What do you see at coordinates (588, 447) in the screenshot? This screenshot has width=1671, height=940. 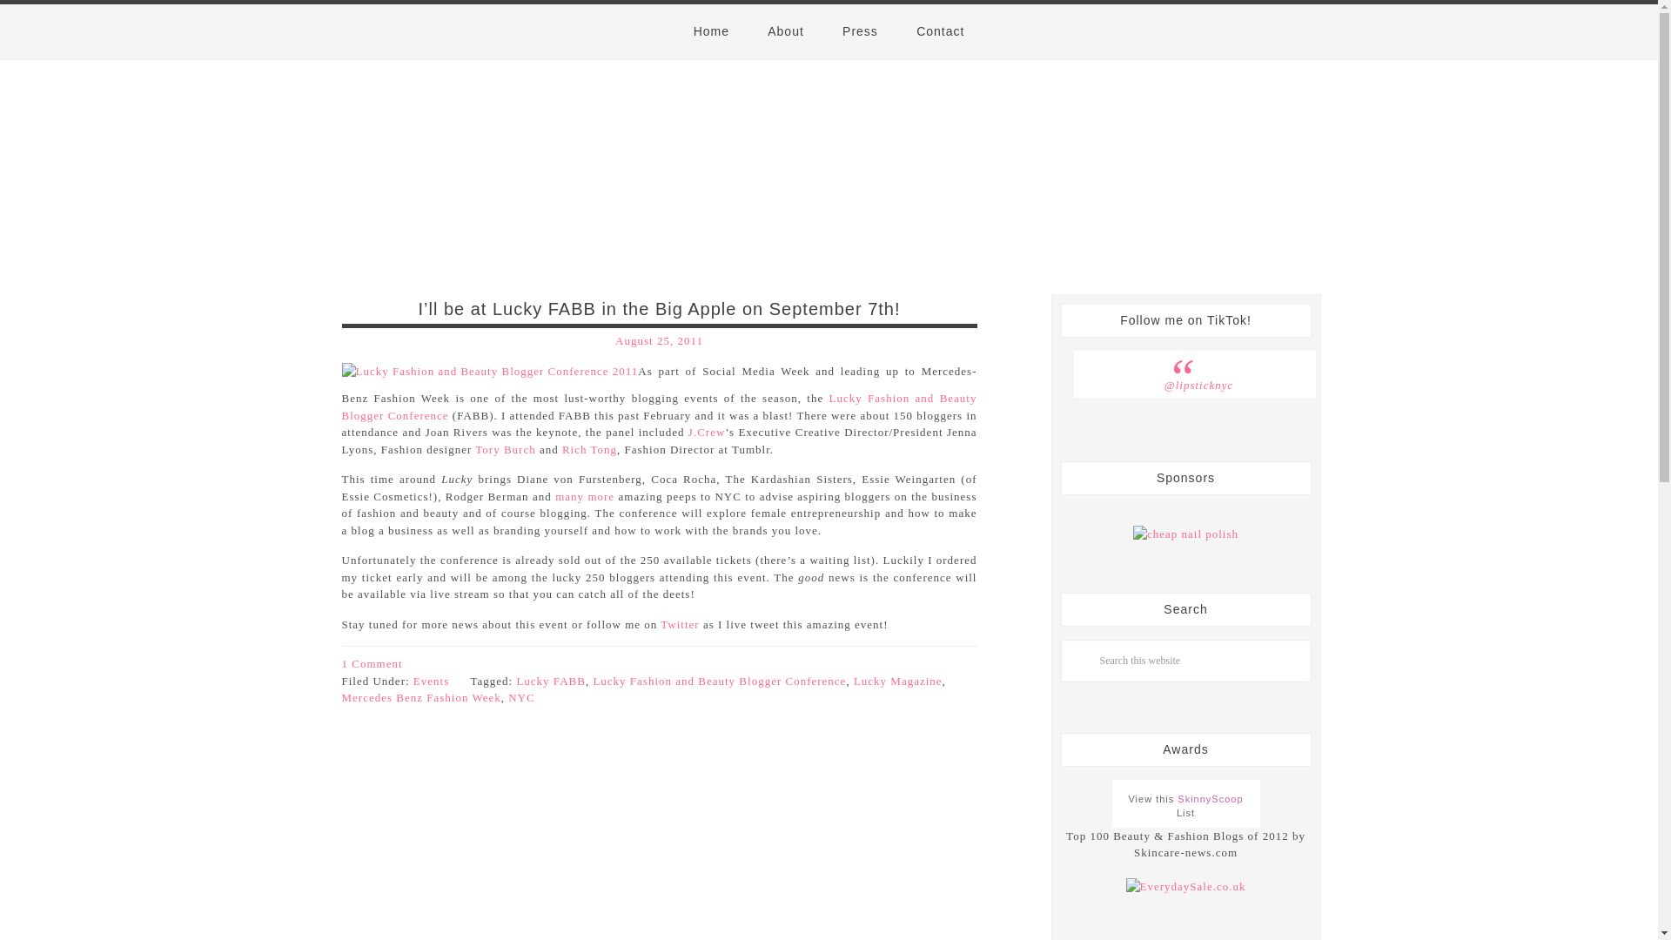 I see `Rich Tong` at bounding box center [588, 447].